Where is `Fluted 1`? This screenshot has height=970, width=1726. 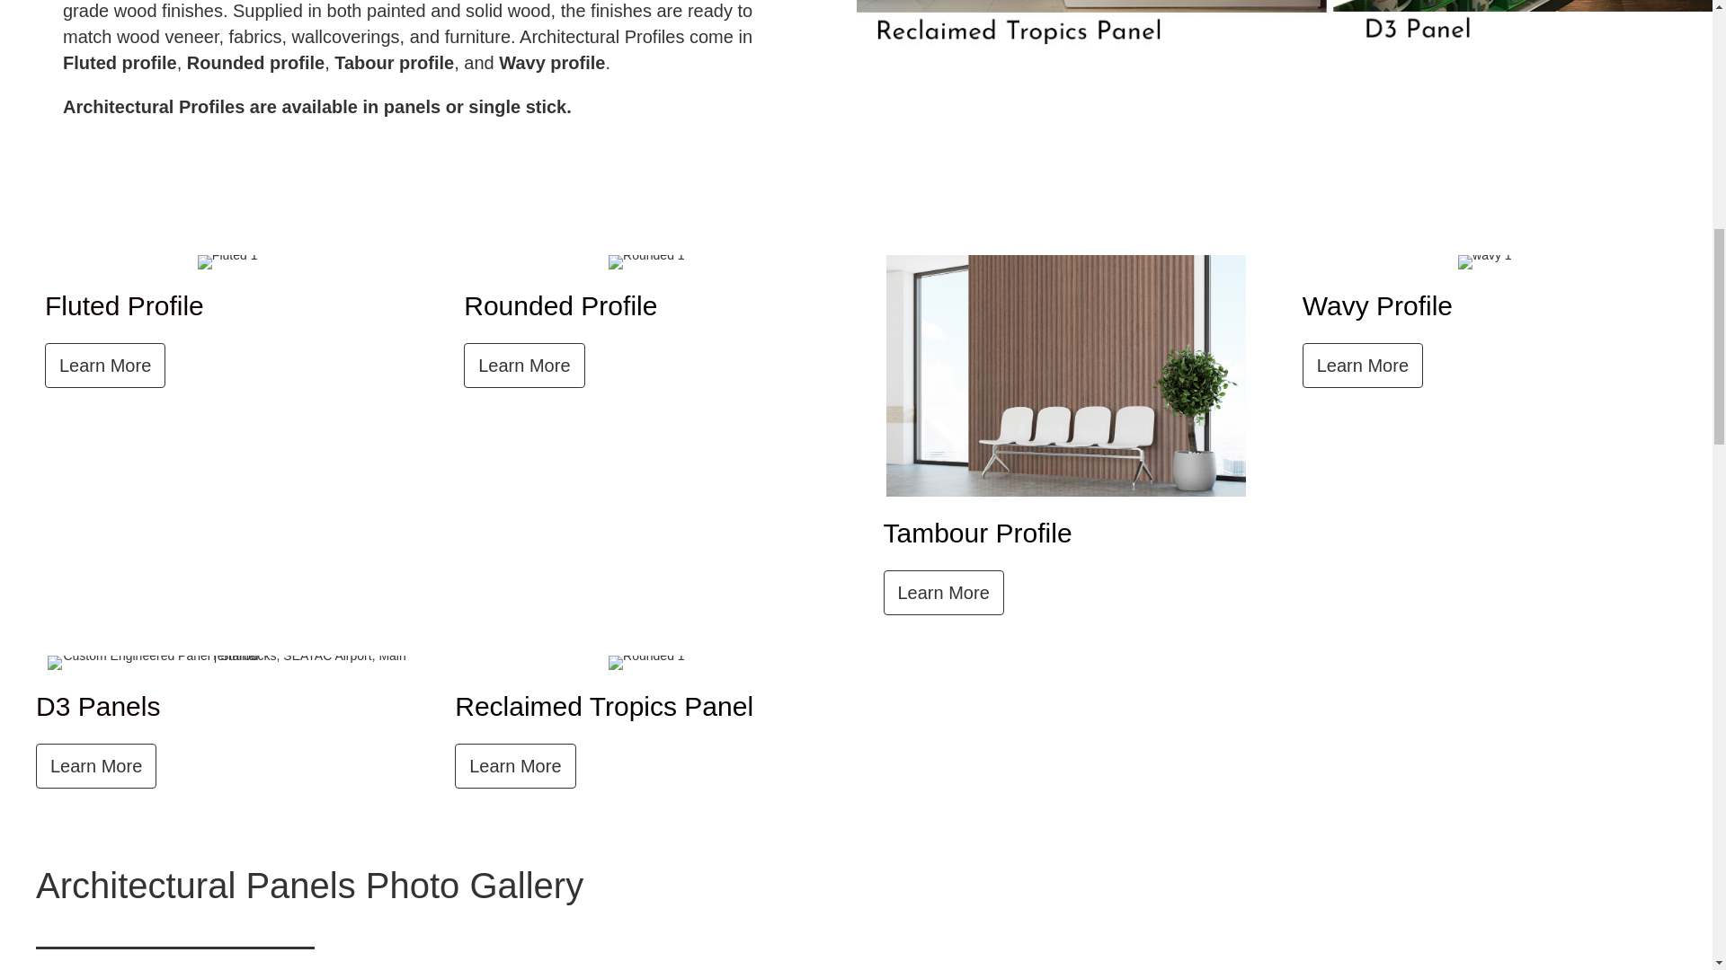
Fluted 1 is located at coordinates (227, 262).